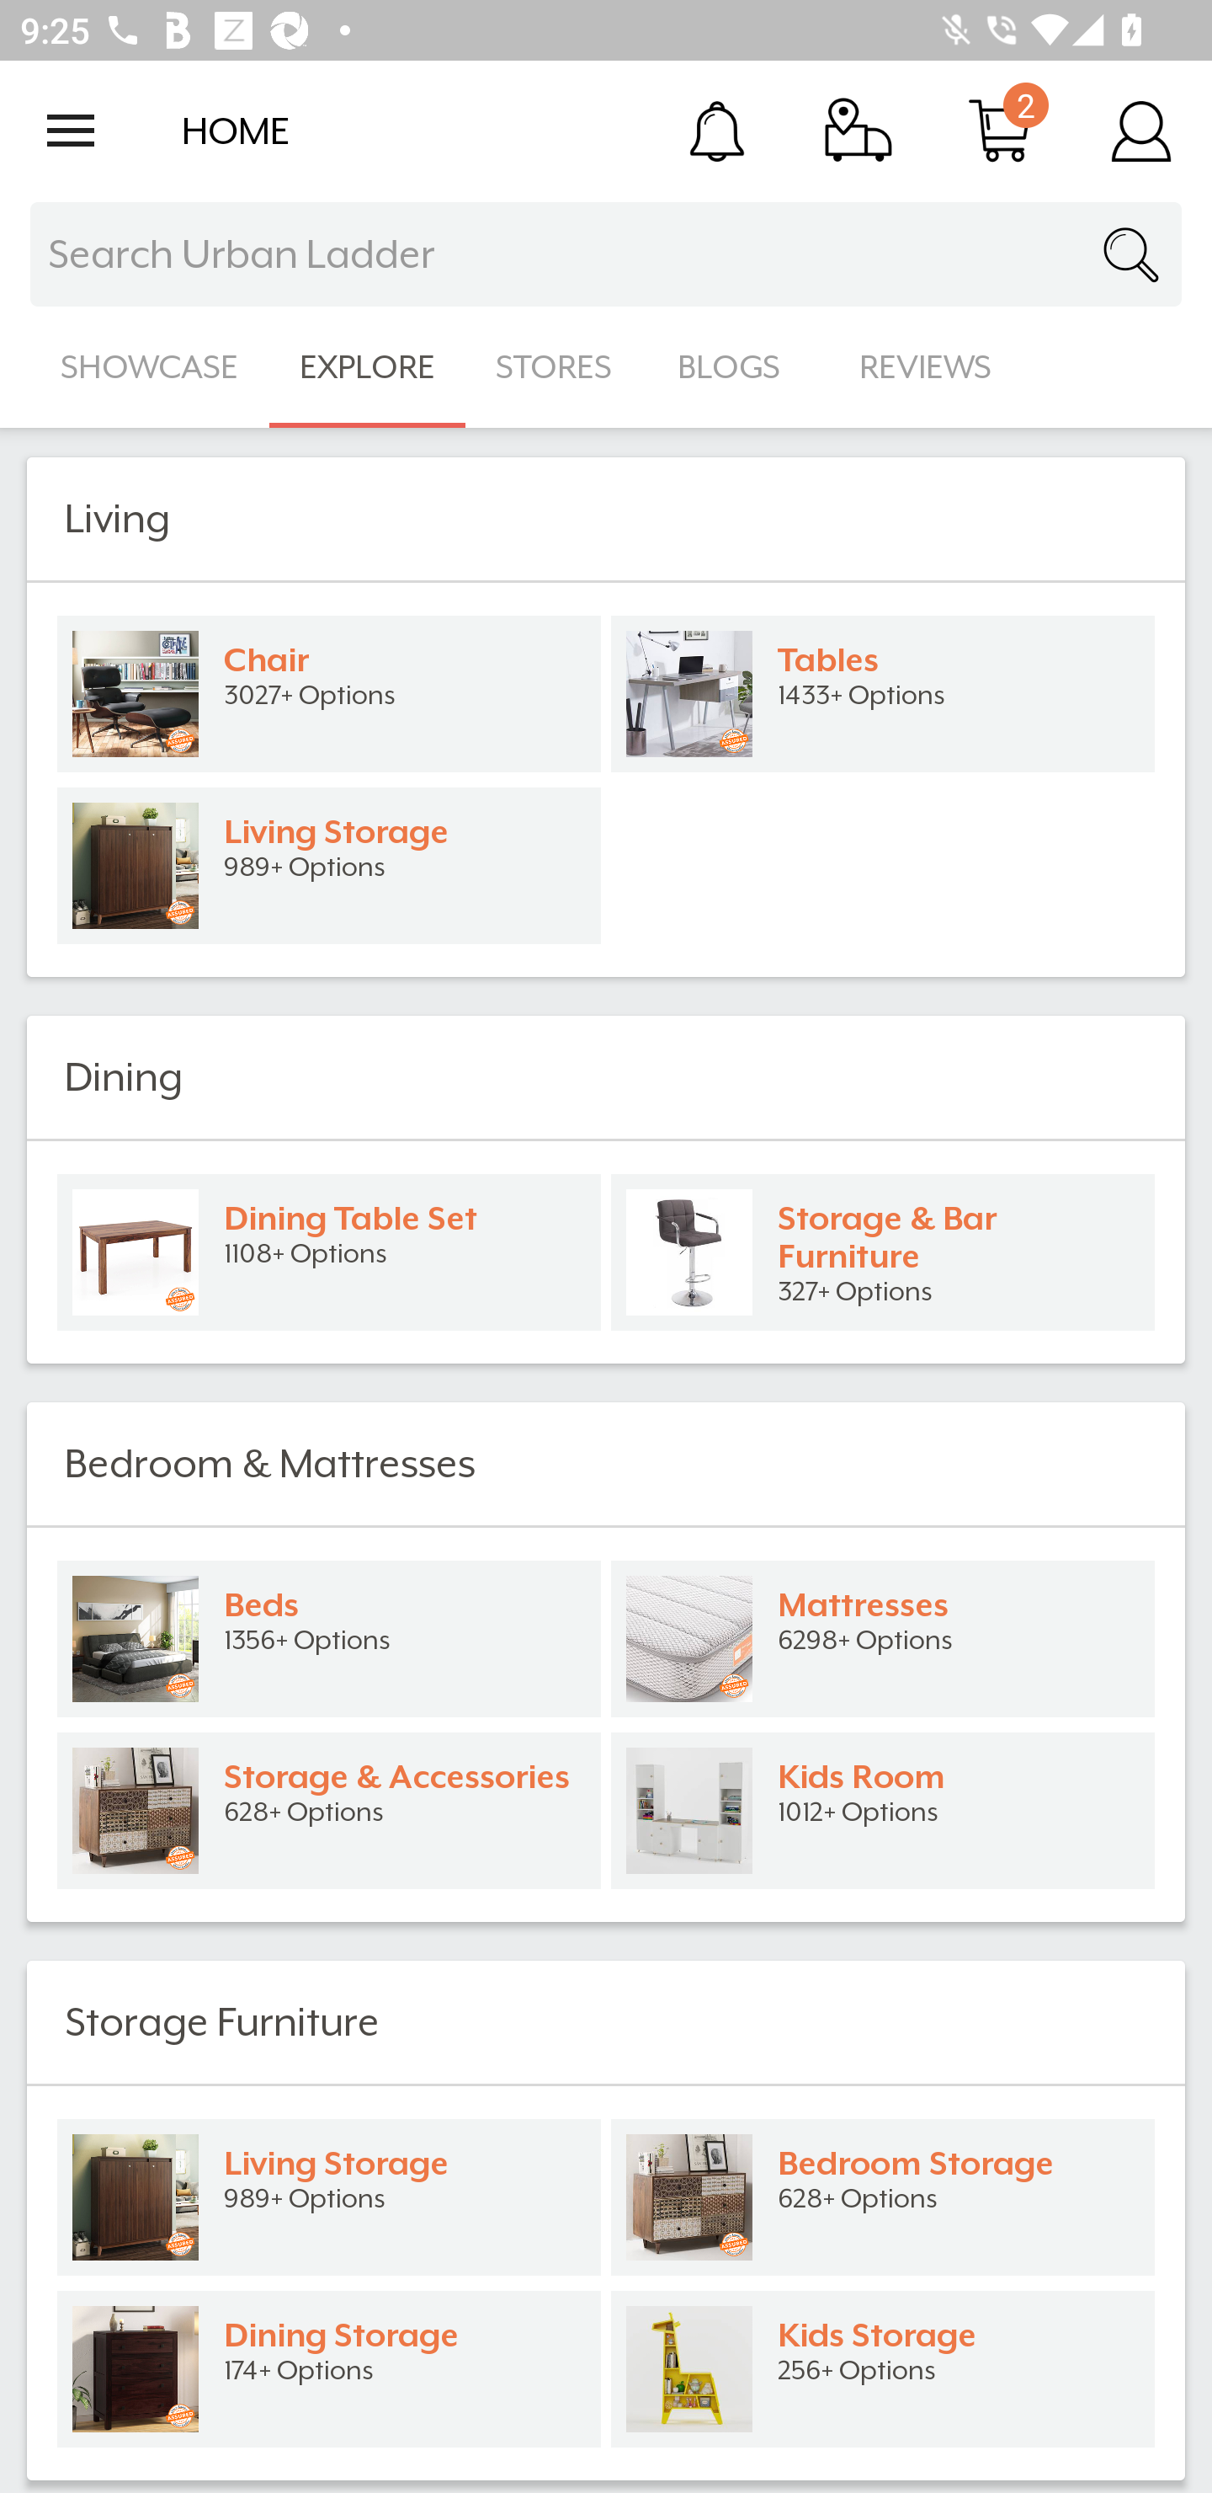 The width and height of the screenshot is (1212, 2493). Describe the element at coordinates (328, 1252) in the screenshot. I see `Dining Table Set 1108+ Options` at that location.